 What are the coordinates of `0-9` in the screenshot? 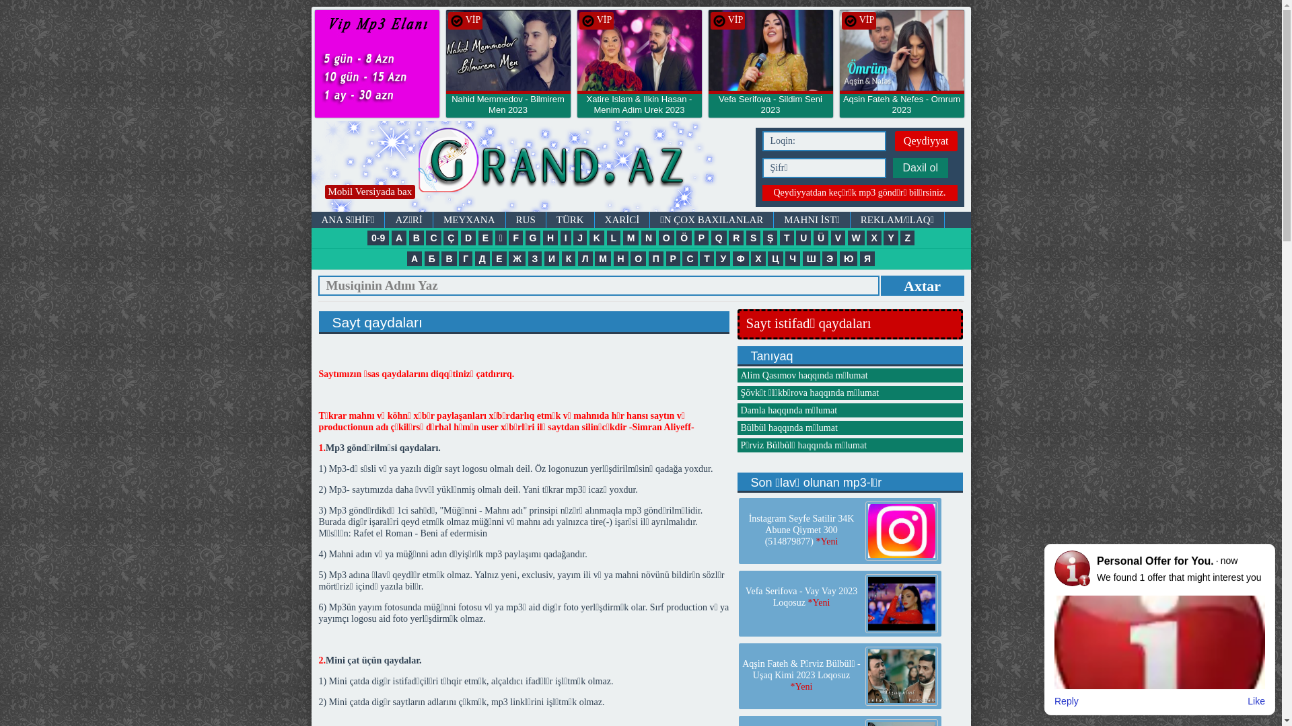 It's located at (378, 238).